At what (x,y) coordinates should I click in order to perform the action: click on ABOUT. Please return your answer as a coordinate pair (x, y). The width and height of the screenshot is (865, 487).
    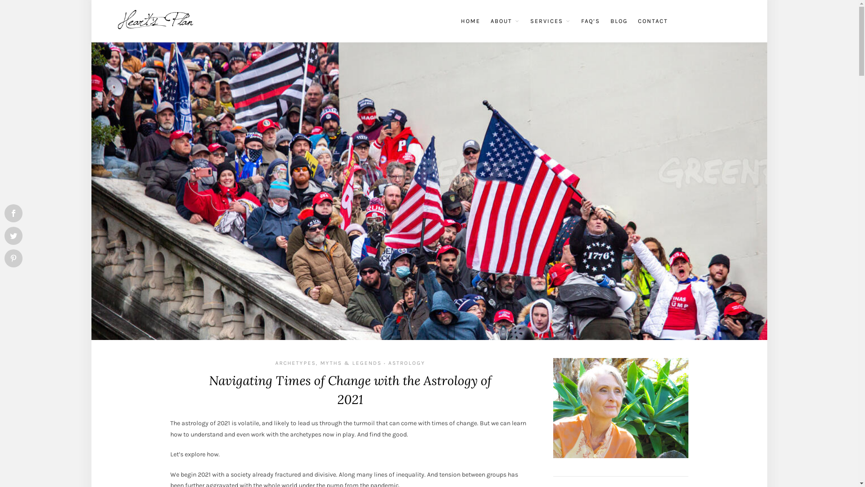
    Looking at the image, I should click on (505, 21).